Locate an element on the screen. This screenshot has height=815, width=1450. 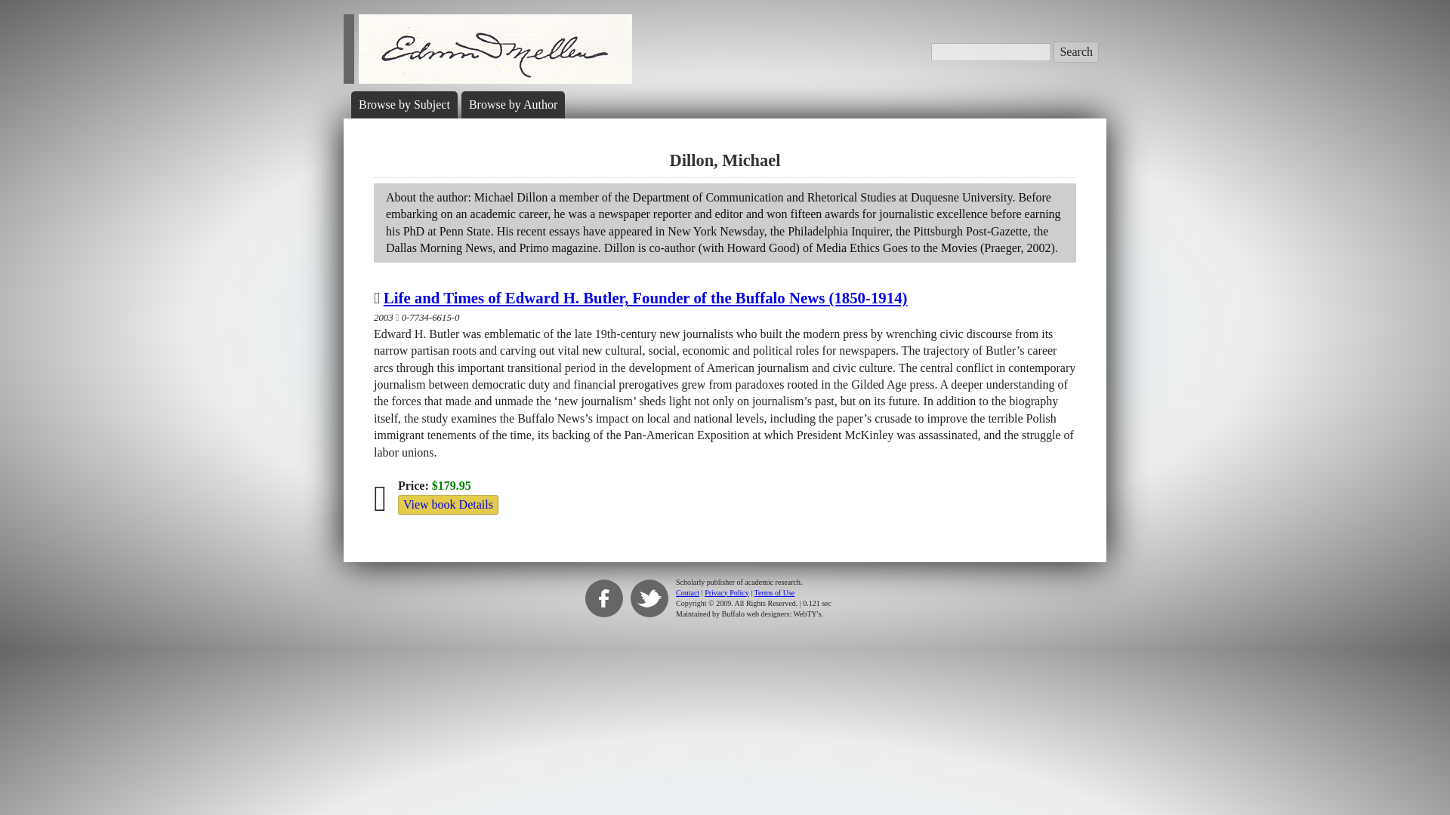
Browse by Subject is located at coordinates (403, 104).